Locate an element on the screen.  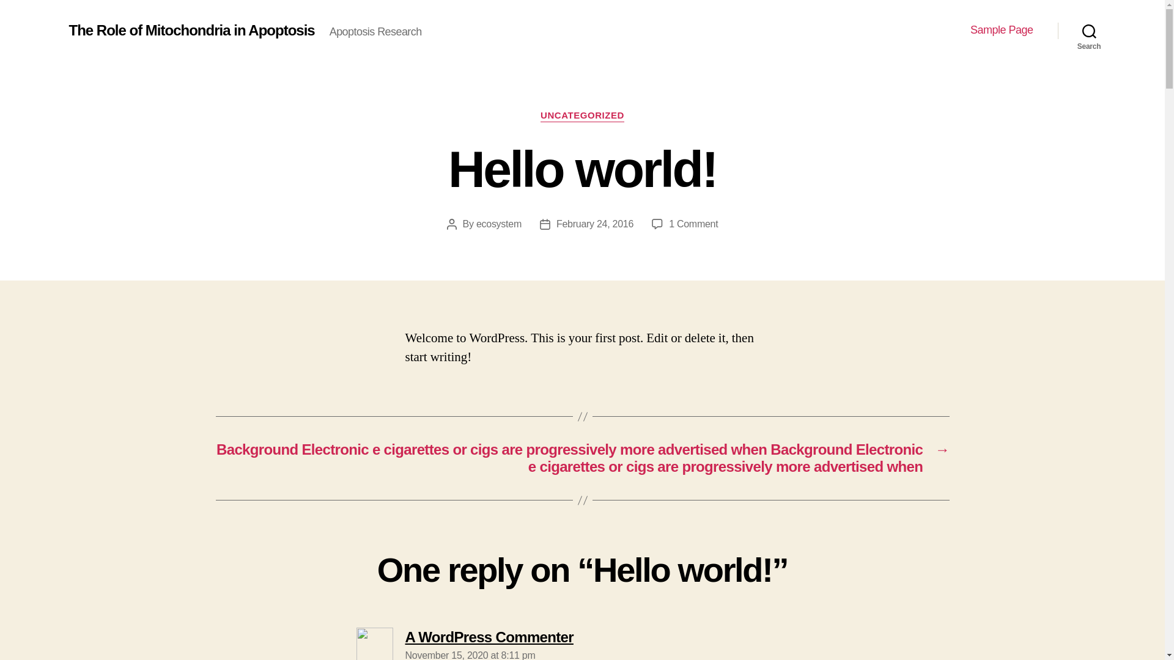
UNCATEGORIZED is located at coordinates (595, 224).